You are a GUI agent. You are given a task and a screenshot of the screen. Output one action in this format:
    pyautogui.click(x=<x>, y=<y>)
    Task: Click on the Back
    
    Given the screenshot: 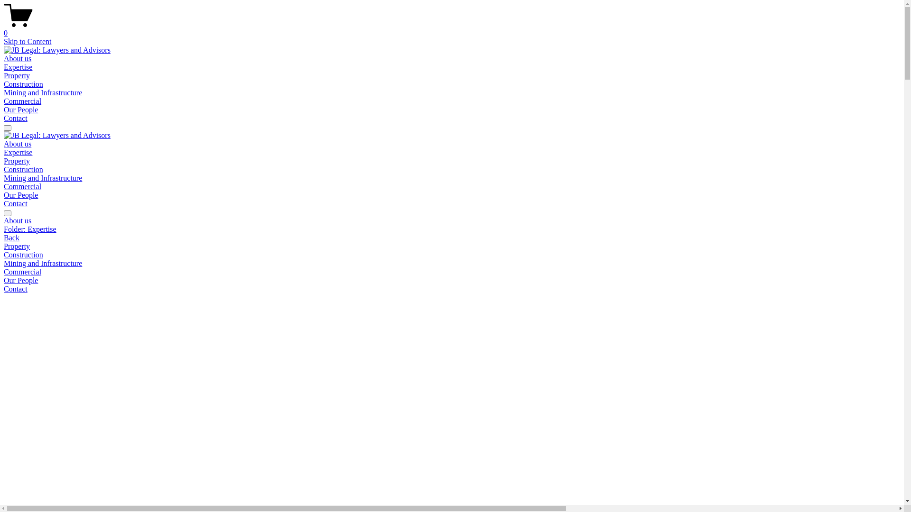 What is the action you would take?
    pyautogui.click(x=11, y=238)
    